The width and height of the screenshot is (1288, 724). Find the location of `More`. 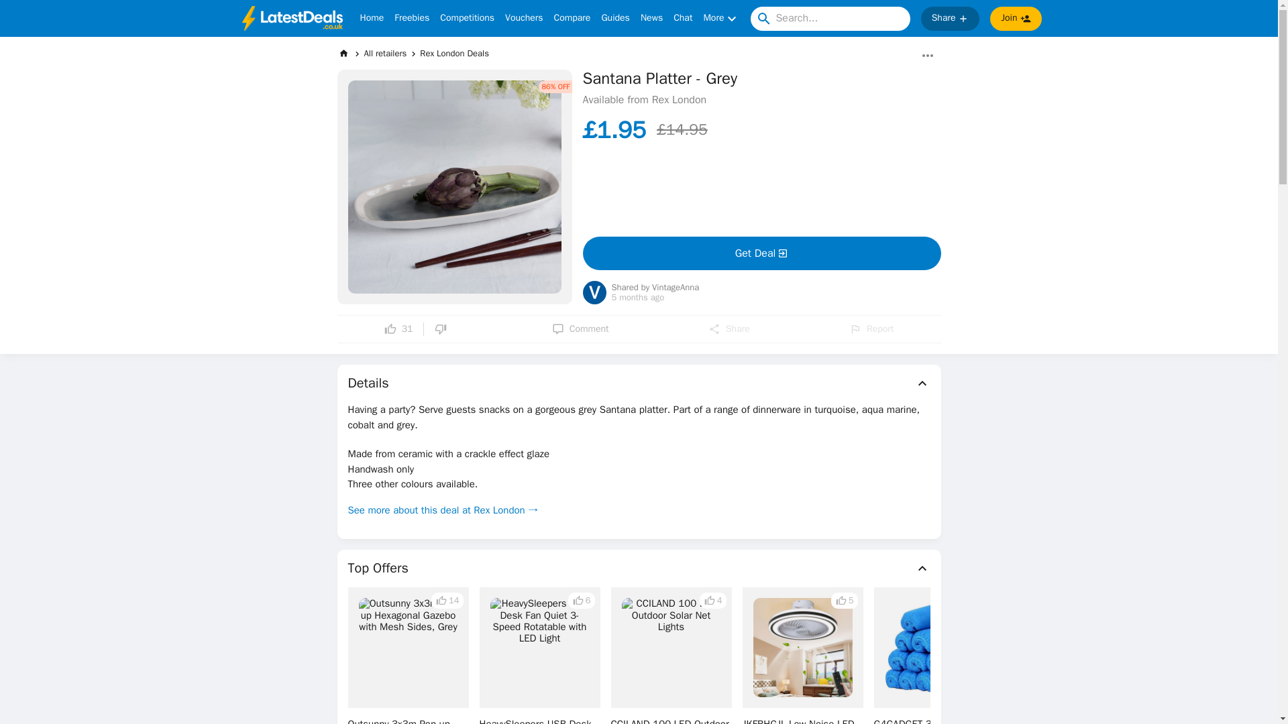

More is located at coordinates (721, 19).